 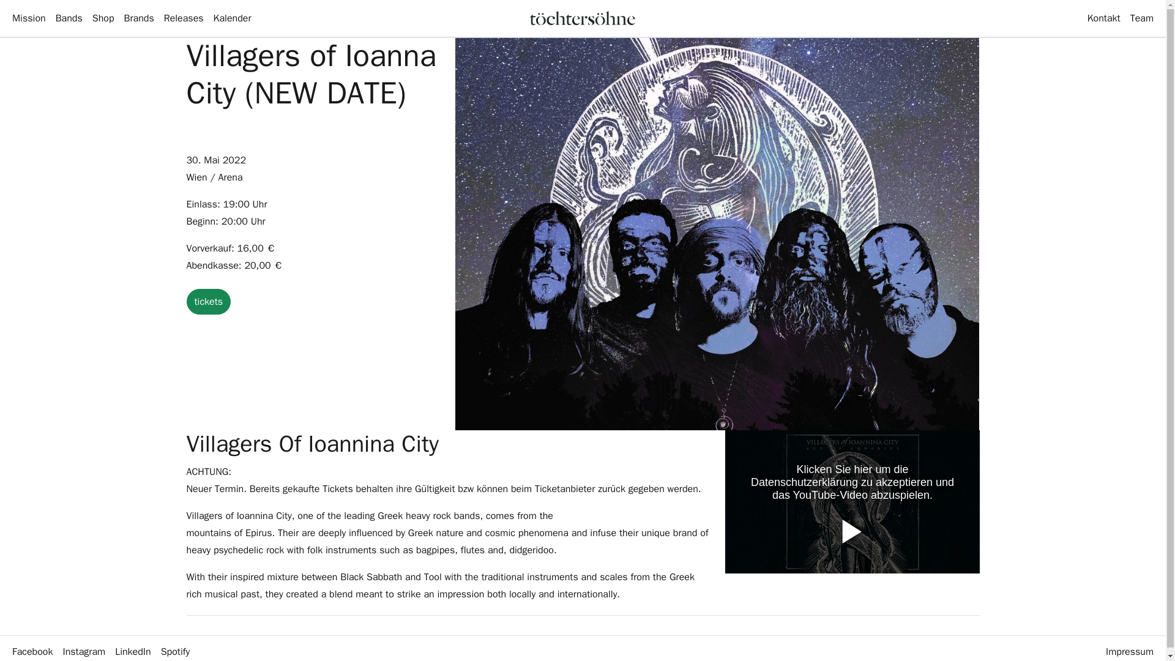 I want to click on Bands, so click(x=69, y=18).